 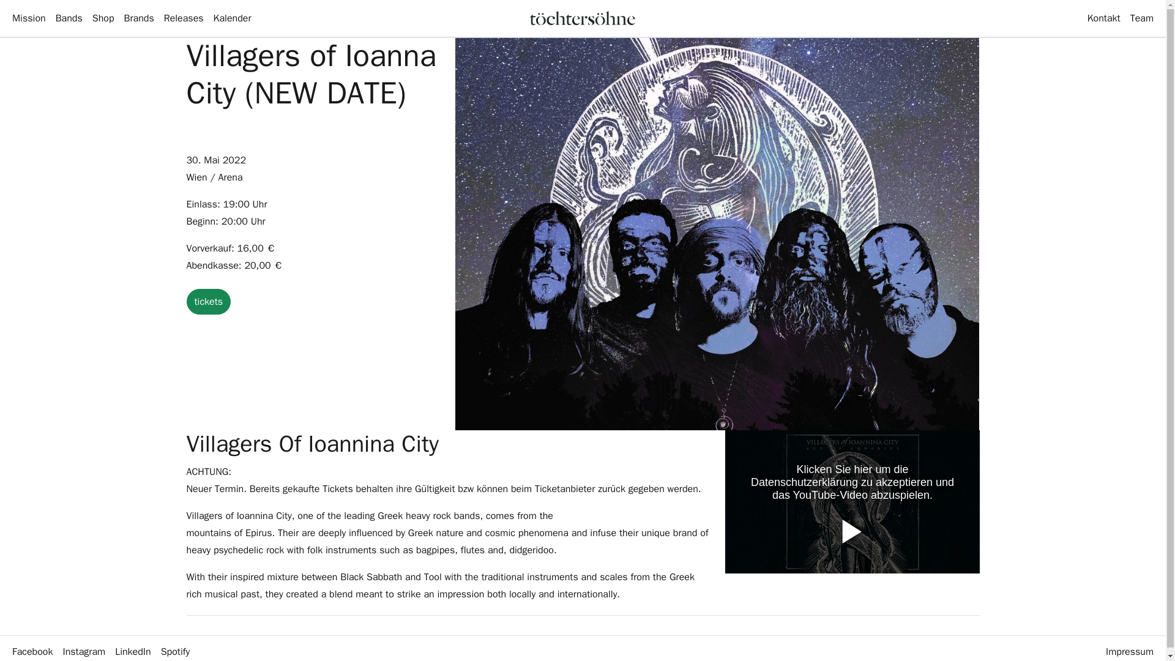 I want to click on Bands, so click(x=69, y=18).